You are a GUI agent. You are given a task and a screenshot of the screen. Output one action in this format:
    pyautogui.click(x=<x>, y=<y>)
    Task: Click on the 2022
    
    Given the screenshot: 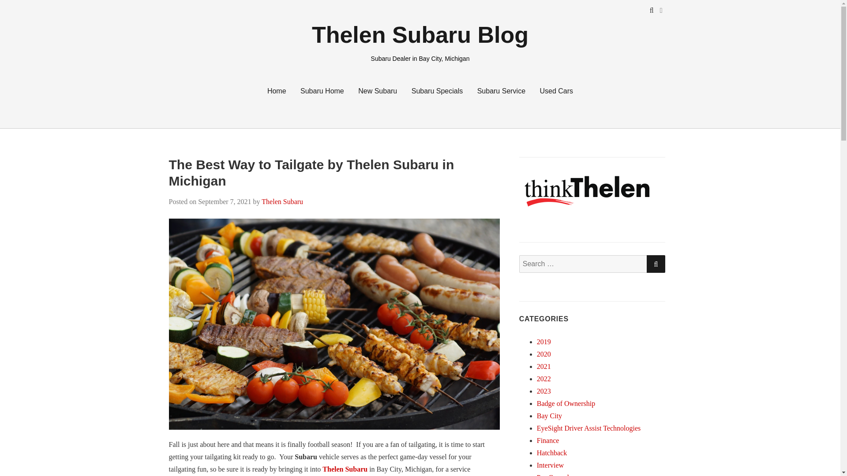 What is the action you would take?
    pyautogui.click(x=544, y=379)
    